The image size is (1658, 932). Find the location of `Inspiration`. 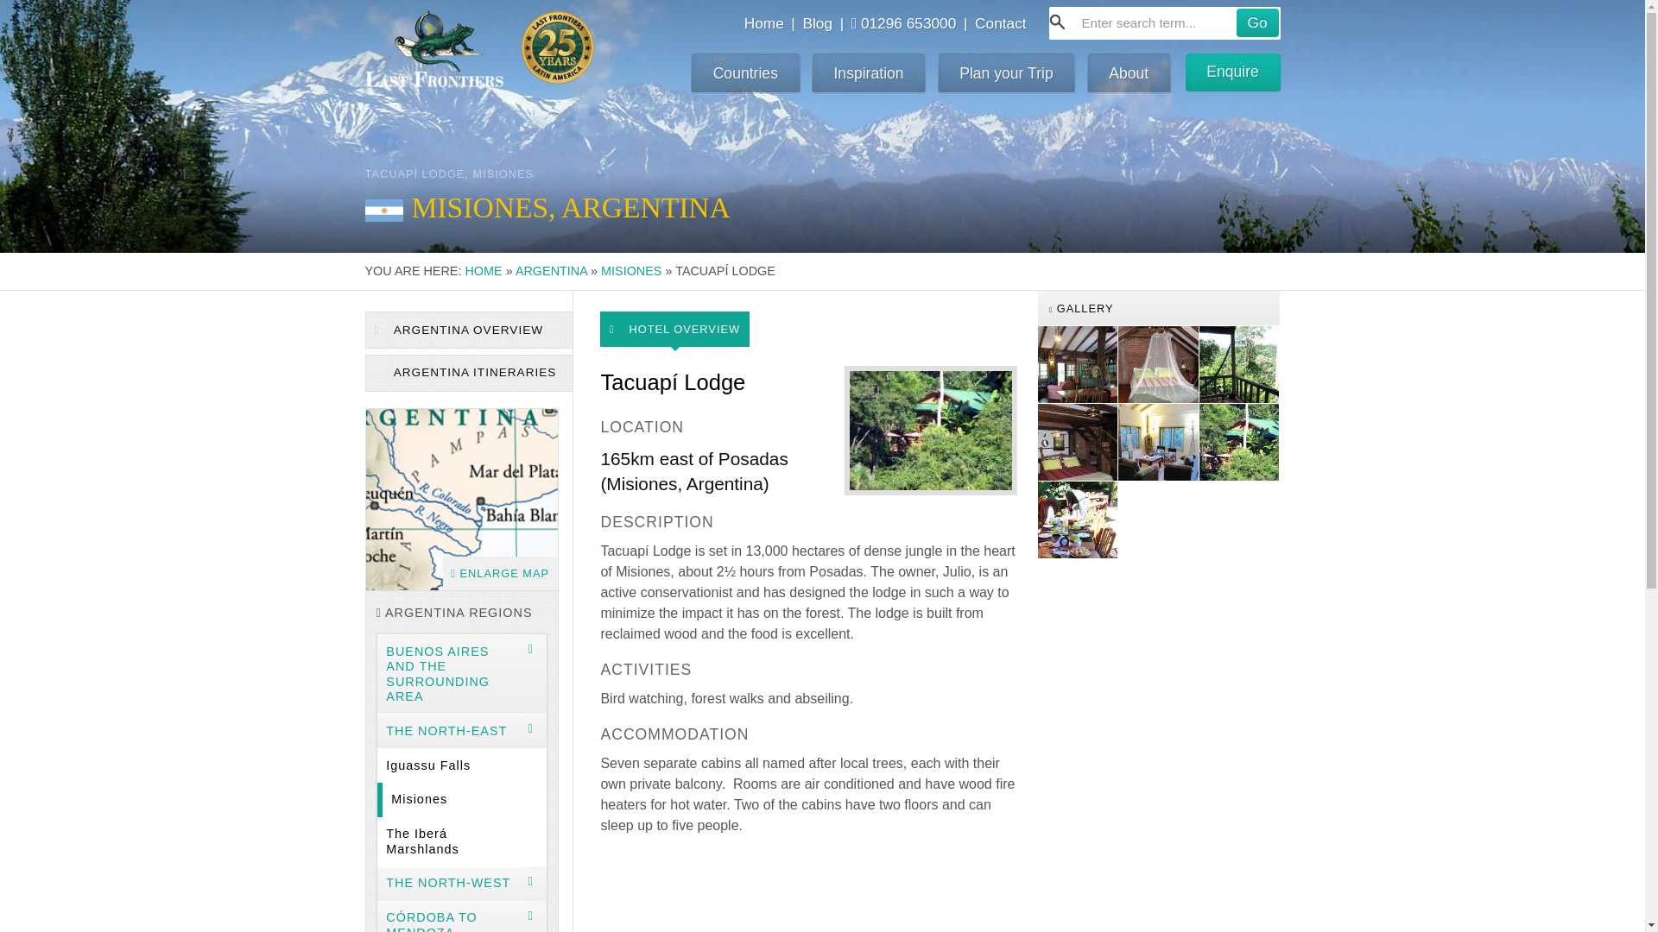

Inspiration is located at coordinates (869, 72).